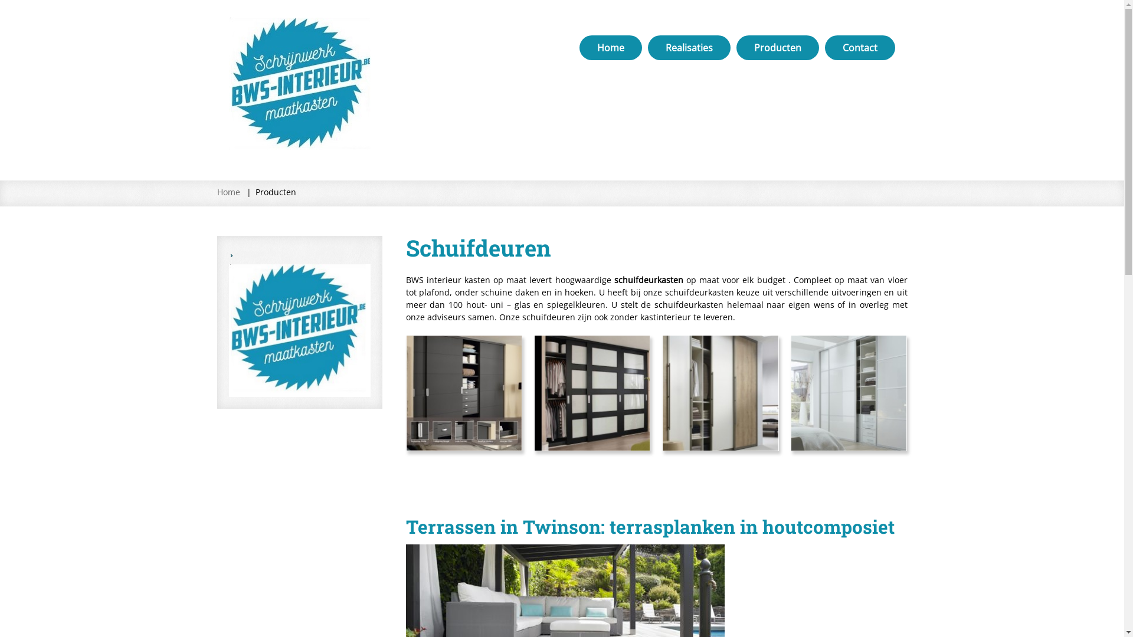 The image size is (1133, 637). What do you see at coordinates (860, 48) in the screenshot?
I see `Contact` at bounding box center [860, 48].